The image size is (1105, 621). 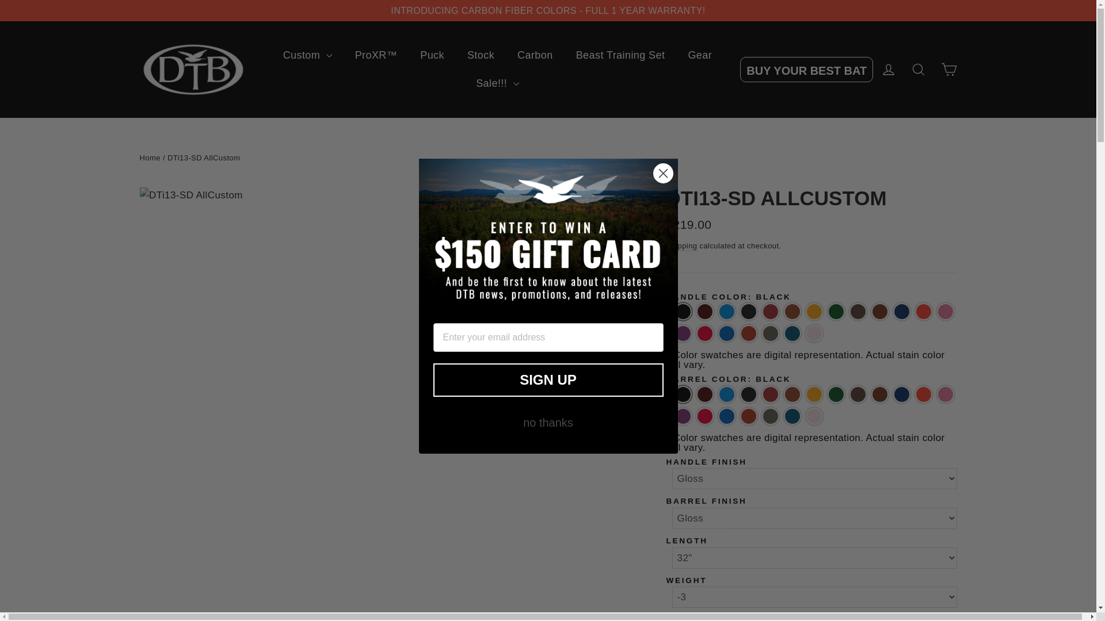 I want to click on Golden, so click(x=814, y=312).